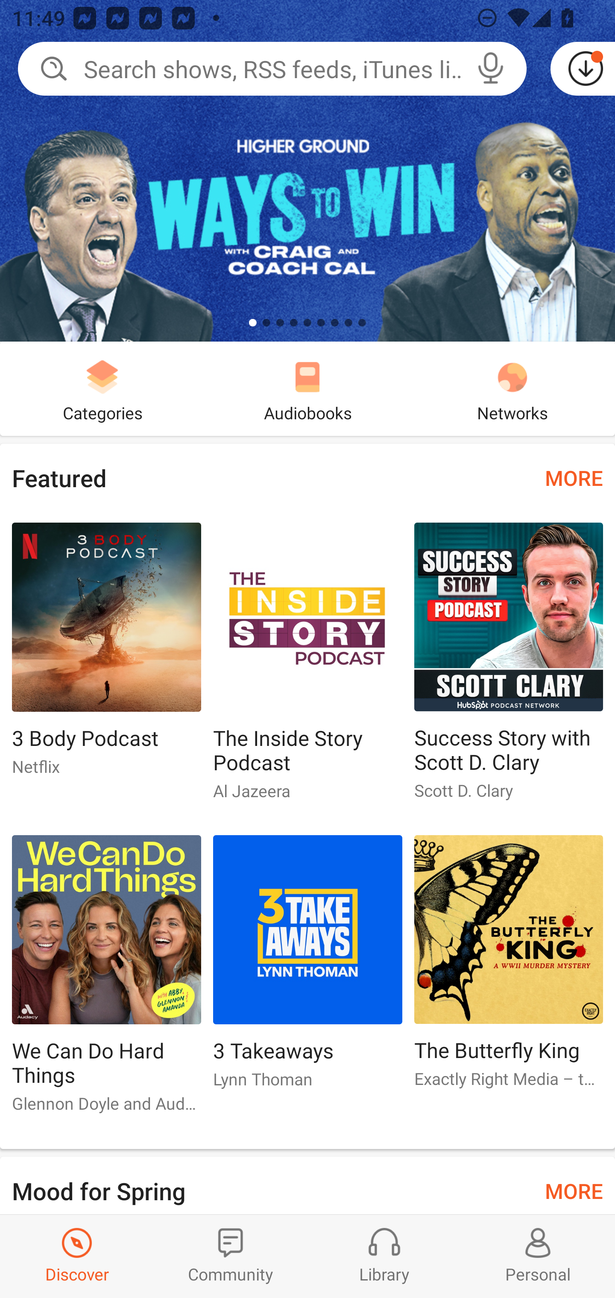 The width and height of the screenshot is (615, 1298). What do you see at coordinates (231, 1256) in the screenshot?
I see `Community` at bounding box center [231, 1256].